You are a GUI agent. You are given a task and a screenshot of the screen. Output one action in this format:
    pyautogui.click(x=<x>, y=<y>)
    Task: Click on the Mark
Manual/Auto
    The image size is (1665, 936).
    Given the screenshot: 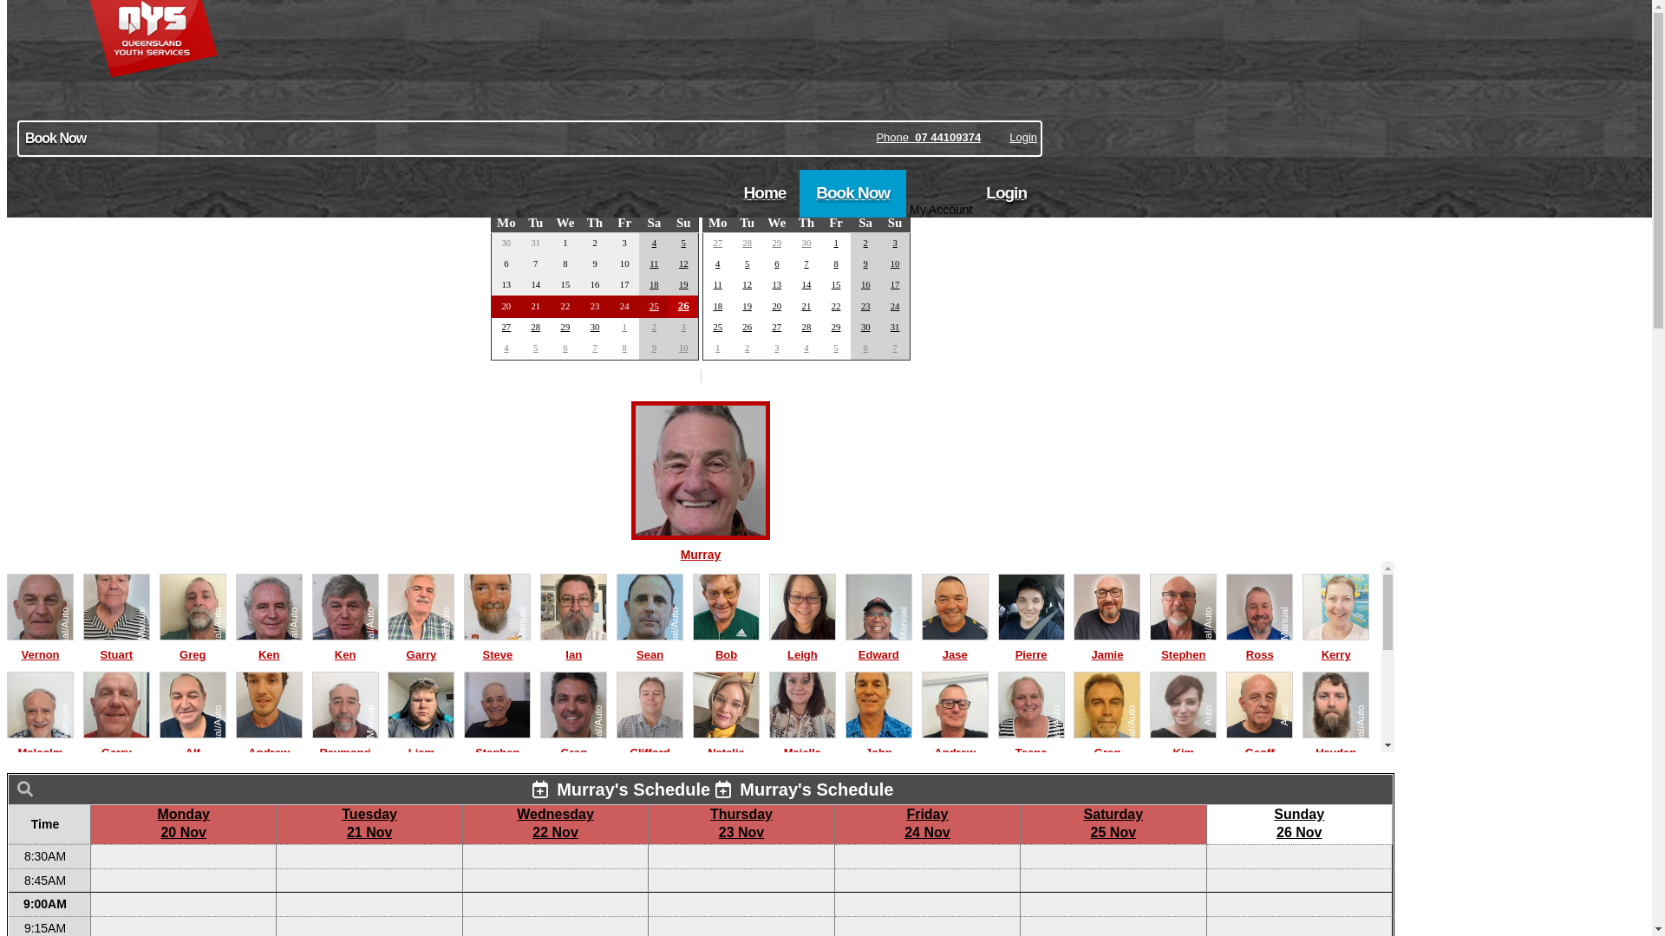 What is the action you would take?
    pyautogui.click(x=956, y=842)
    